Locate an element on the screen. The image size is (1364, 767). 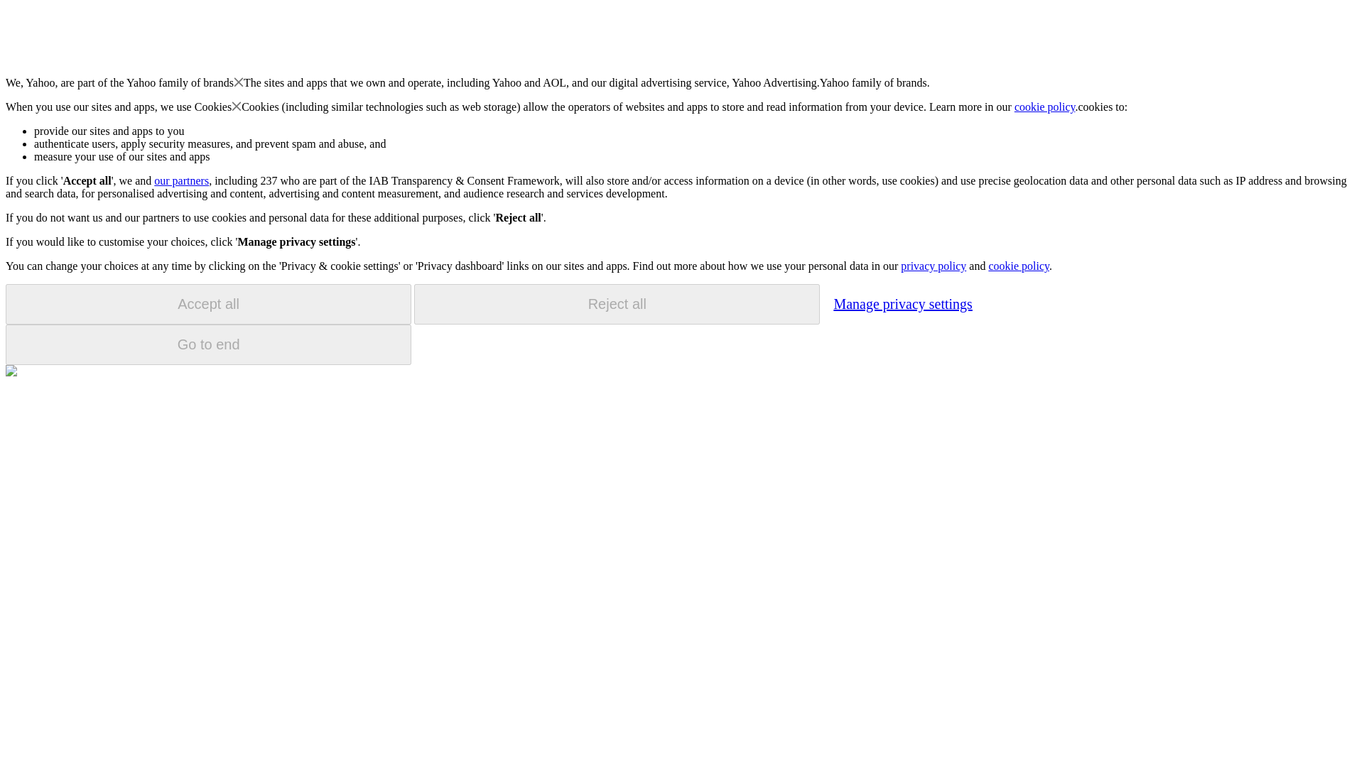
Go to end is located at coordinates (208, 344).